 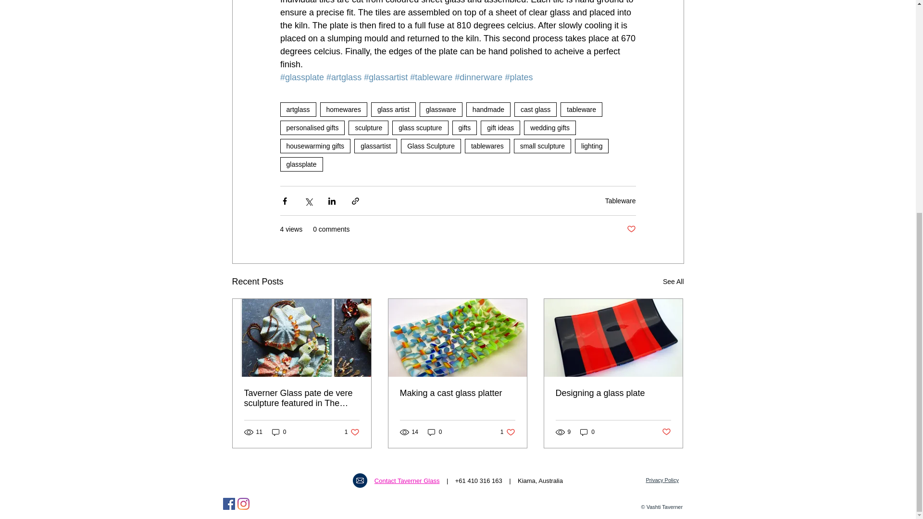 What do you see at coordinates (488, 110) in the screenshot?
I see `handmade` at bounding box center [488, 110].